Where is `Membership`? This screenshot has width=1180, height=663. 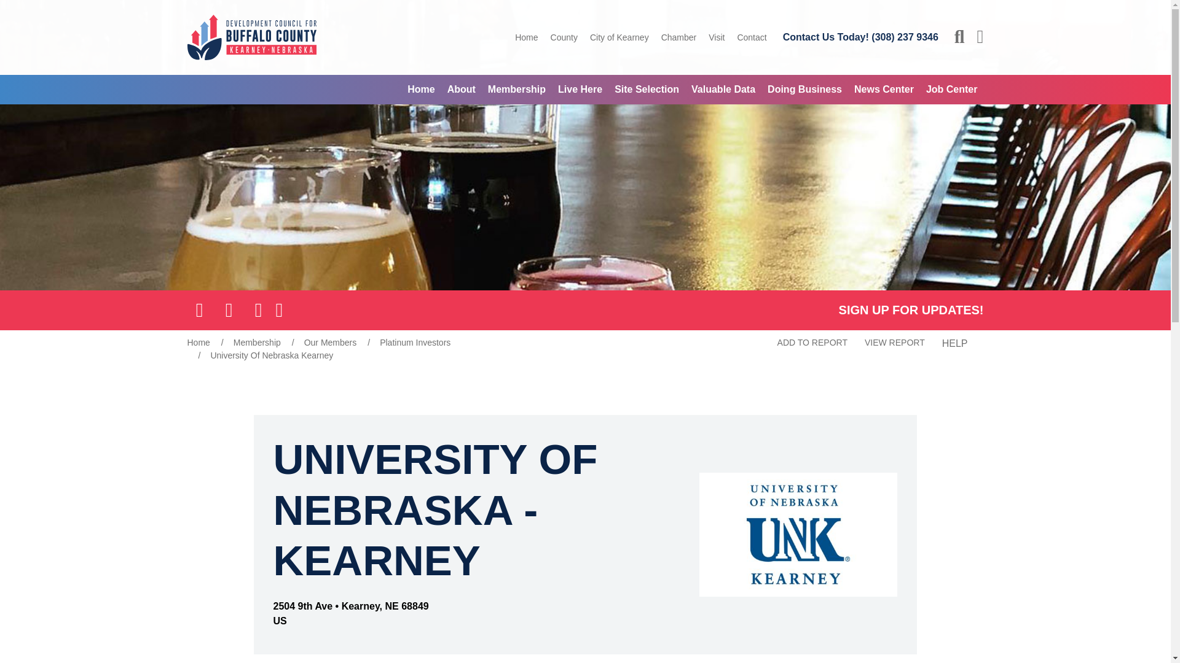
Membership is located at coordinates (516, 90).